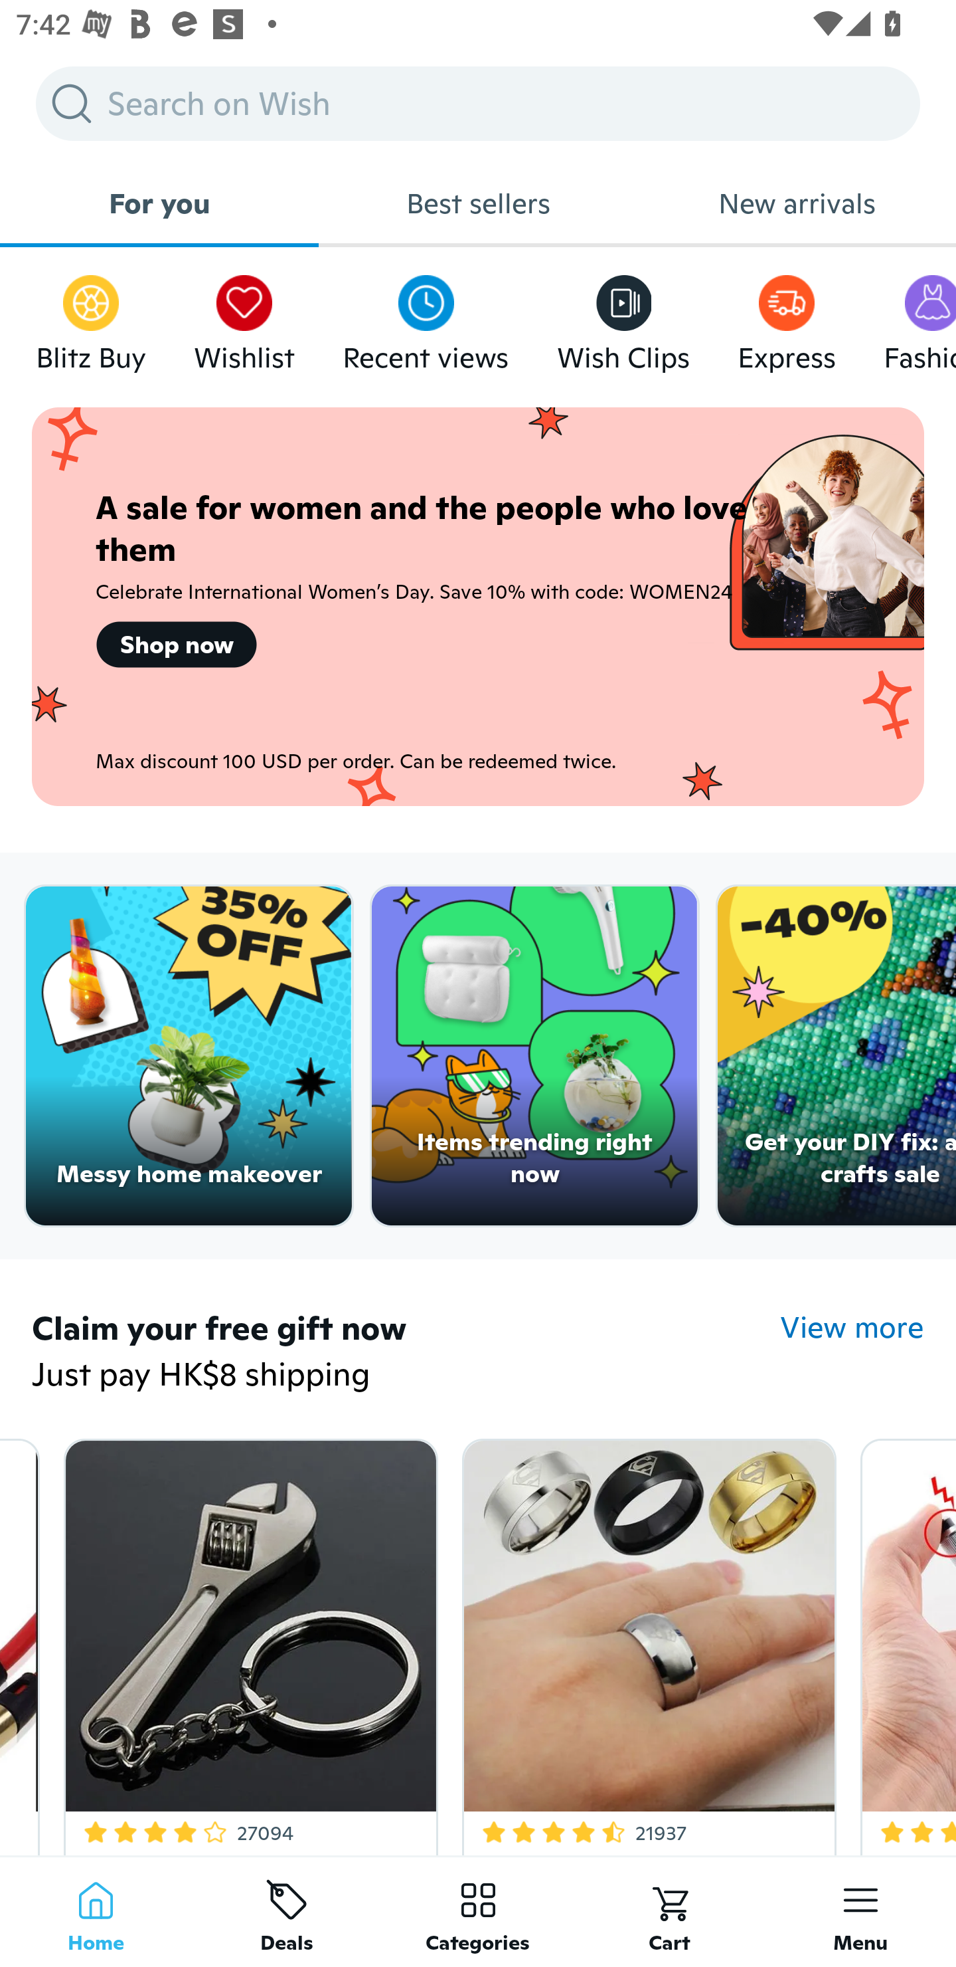 This screenshot has height=1967, width=956. Describe the element at coordinates (535, 1056) in the screenshot. I see `Items trending right now` at that location.